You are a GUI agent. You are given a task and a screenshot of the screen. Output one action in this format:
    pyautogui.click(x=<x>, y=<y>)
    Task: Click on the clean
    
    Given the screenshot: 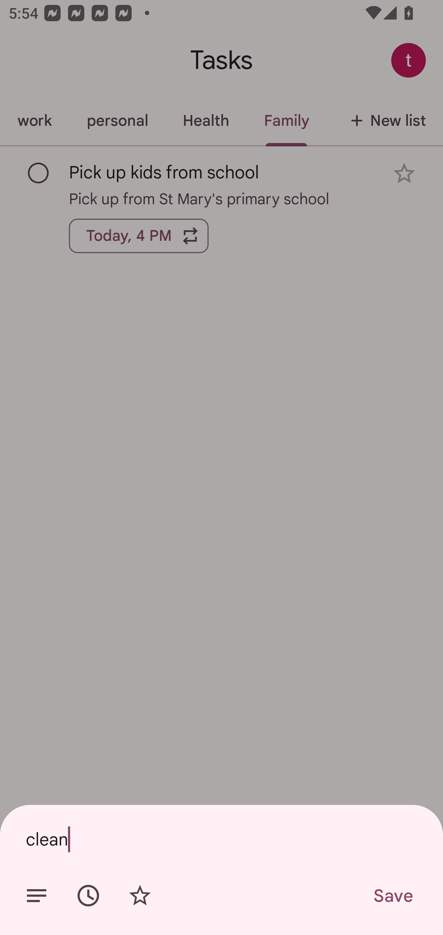 What is the action you would take?
    pyautogui.click(x=221, y=839)
    